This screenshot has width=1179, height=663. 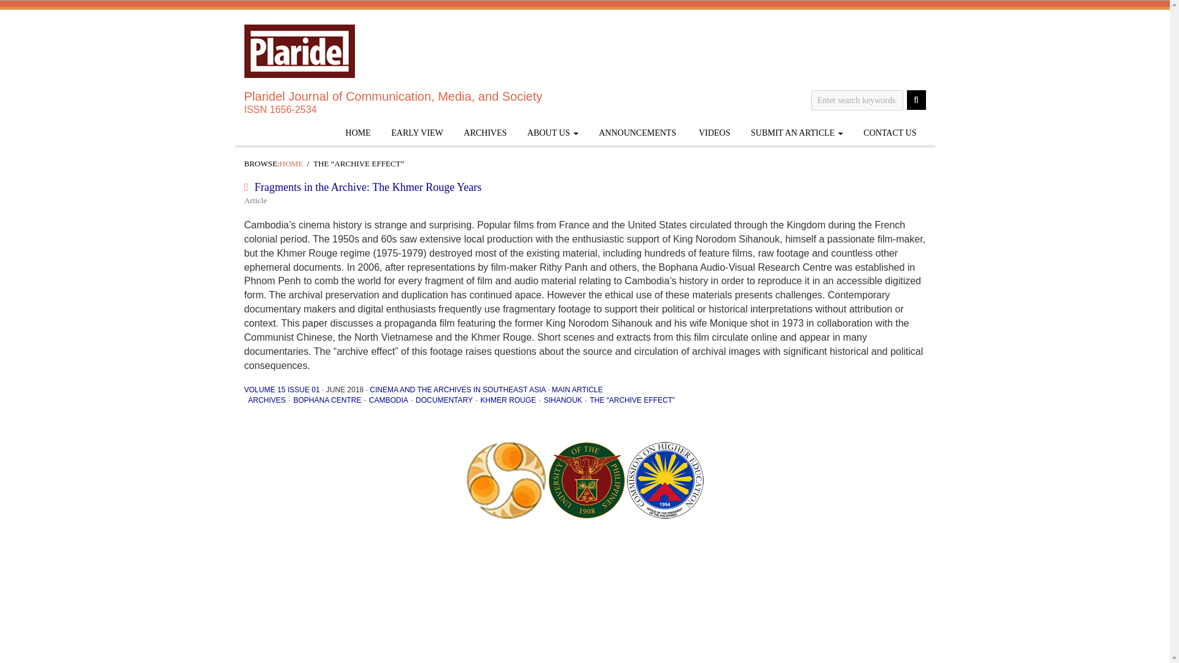 I want to click on VOLUME 15 ISSUE 01, so click(x=281, y=389).